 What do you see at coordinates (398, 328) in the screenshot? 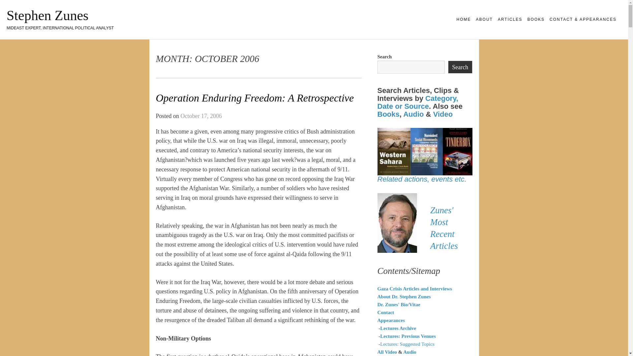
I see `Lectures Archive` at bounding box center [398, 328].